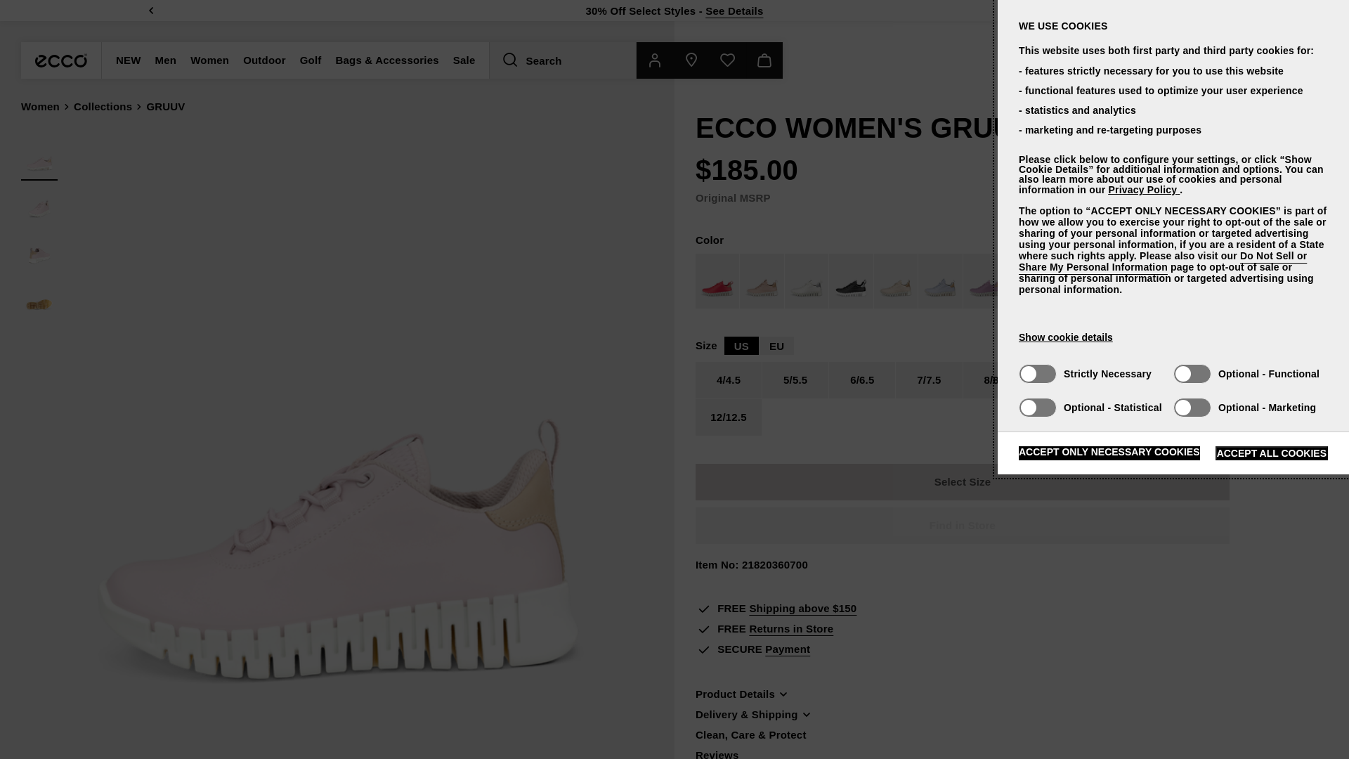 The image size is (1349, 759). What do you see at coordinates (1162, 261) in the screenshot?
I see `Do Not Sell or Share My Personal Information` at bounding box center [1162, 261].